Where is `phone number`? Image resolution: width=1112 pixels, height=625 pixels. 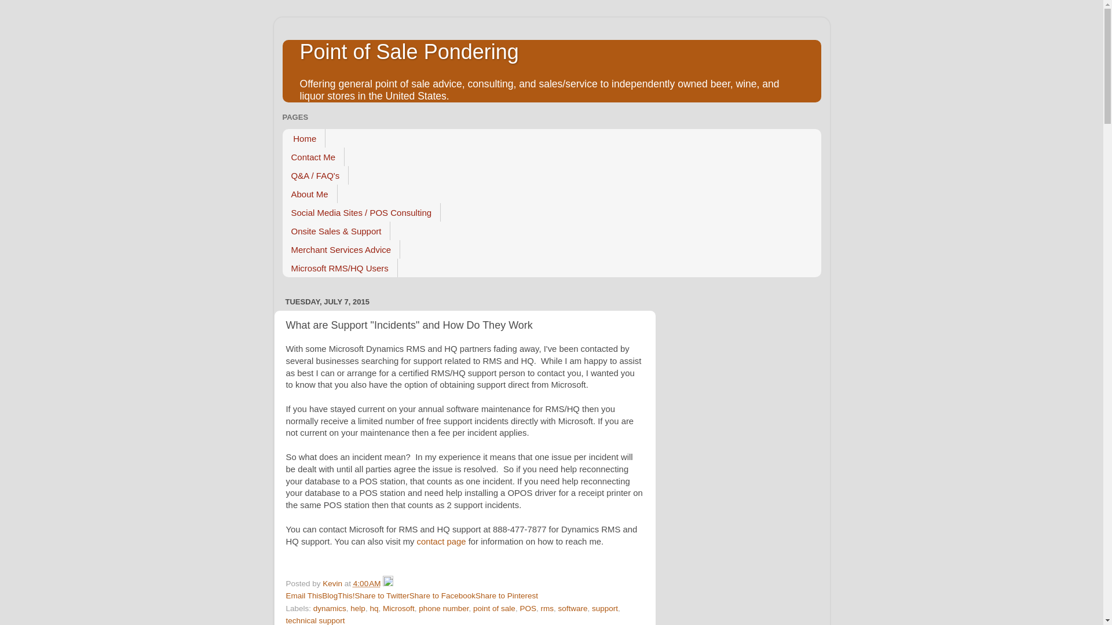 phone number is located at coordinates (444, 609).